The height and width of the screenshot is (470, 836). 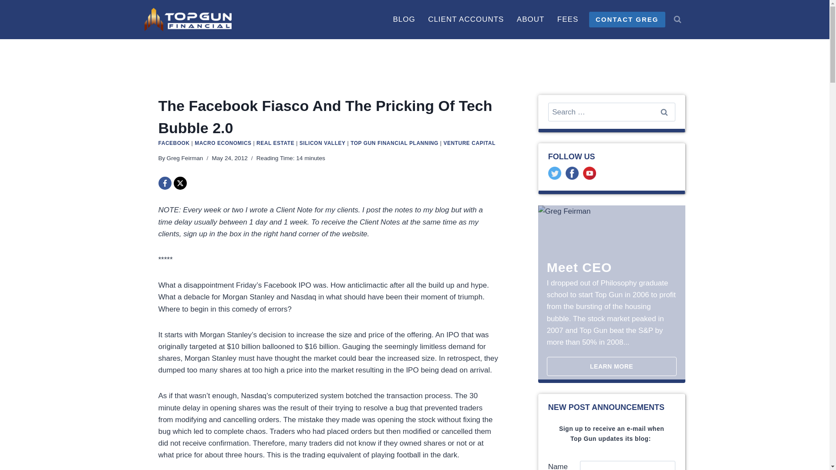 What do you see at coordinates (627, 19) in the screenshot?
I see `CONTACT GREG` at bounding box center [627, 19].